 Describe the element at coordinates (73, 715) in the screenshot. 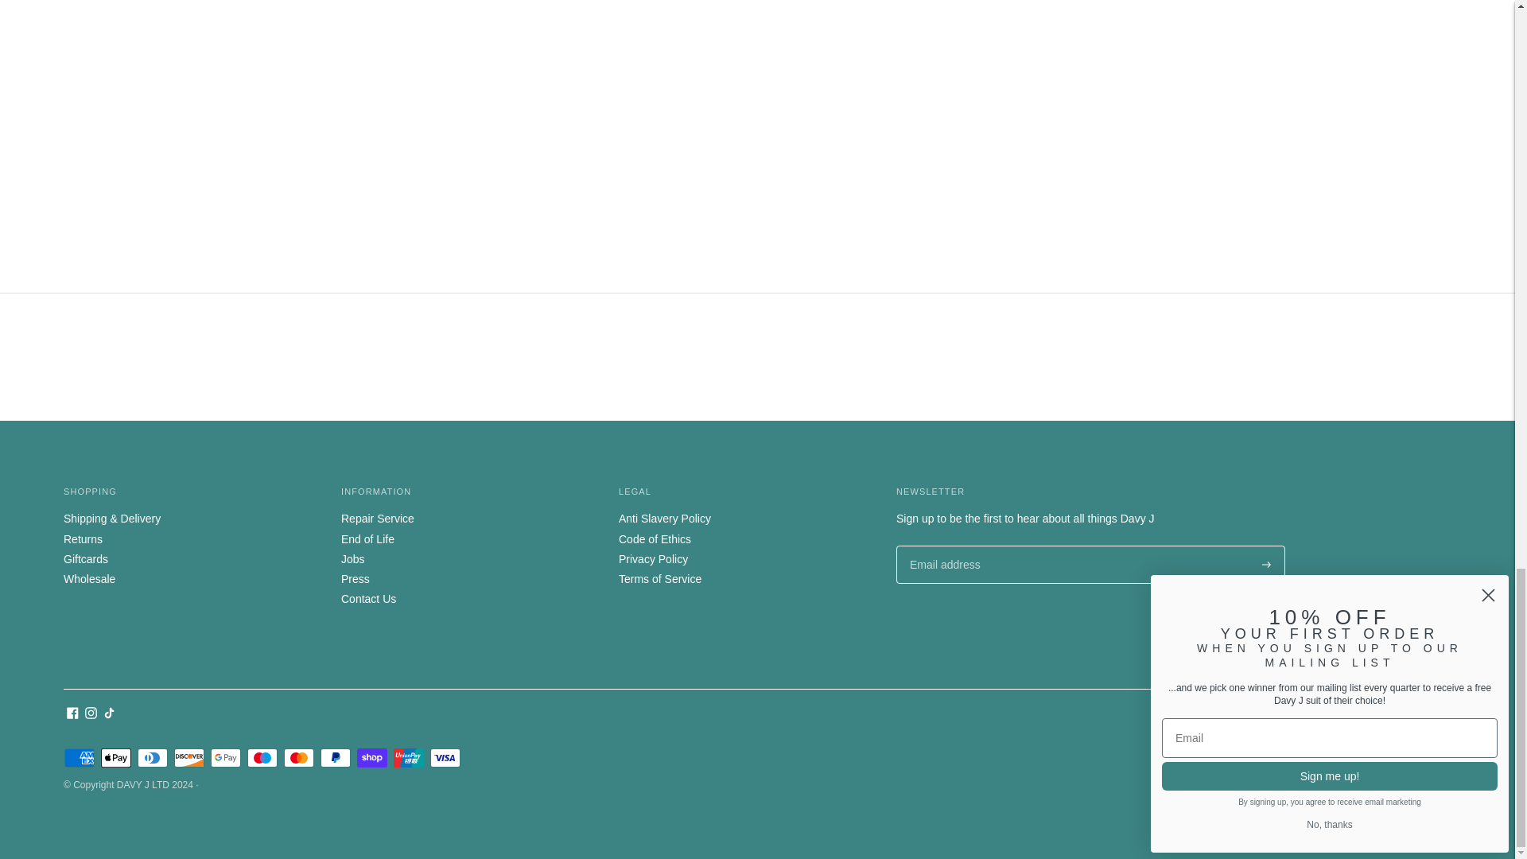

I see `Davy J on Facebook` at that location.